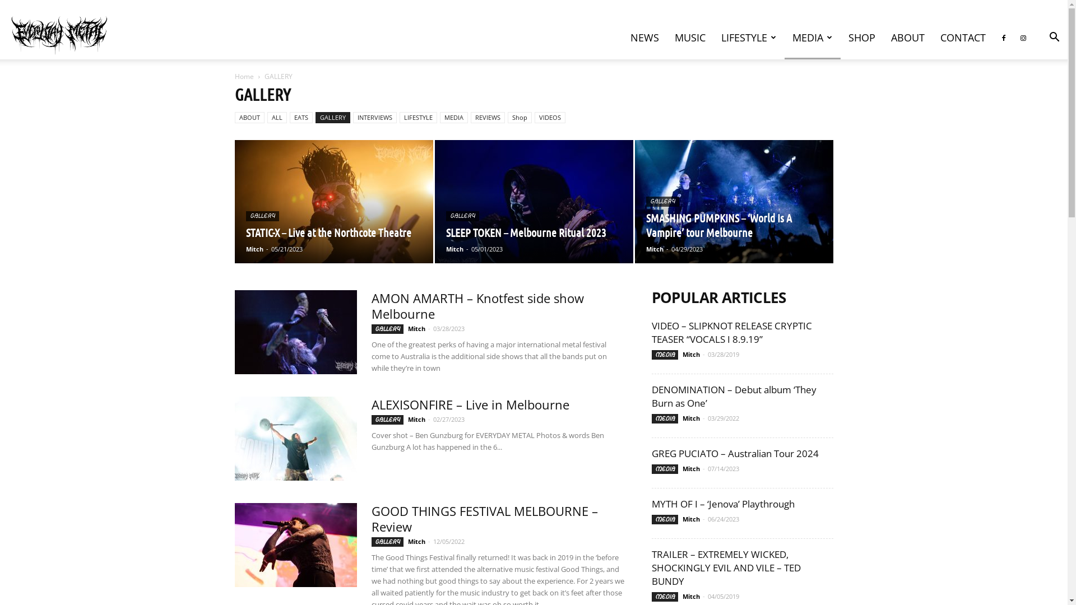  What do you see at coordinates (692, 468) in the screenshot?
I see `Mitch` at bounding box center [692, 468].